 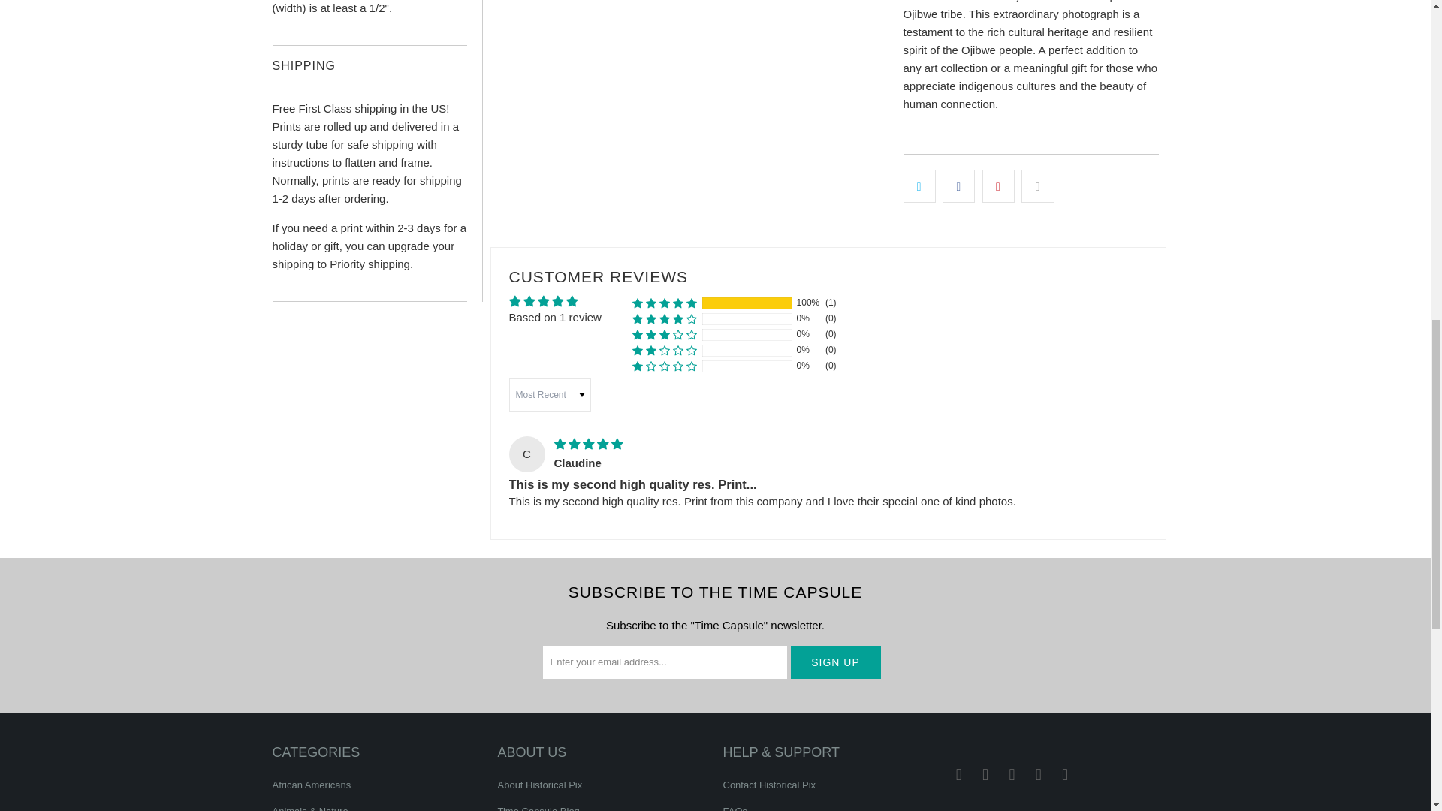 I want to click on Historical Pix on Facebook, so click(x=958, y=775).